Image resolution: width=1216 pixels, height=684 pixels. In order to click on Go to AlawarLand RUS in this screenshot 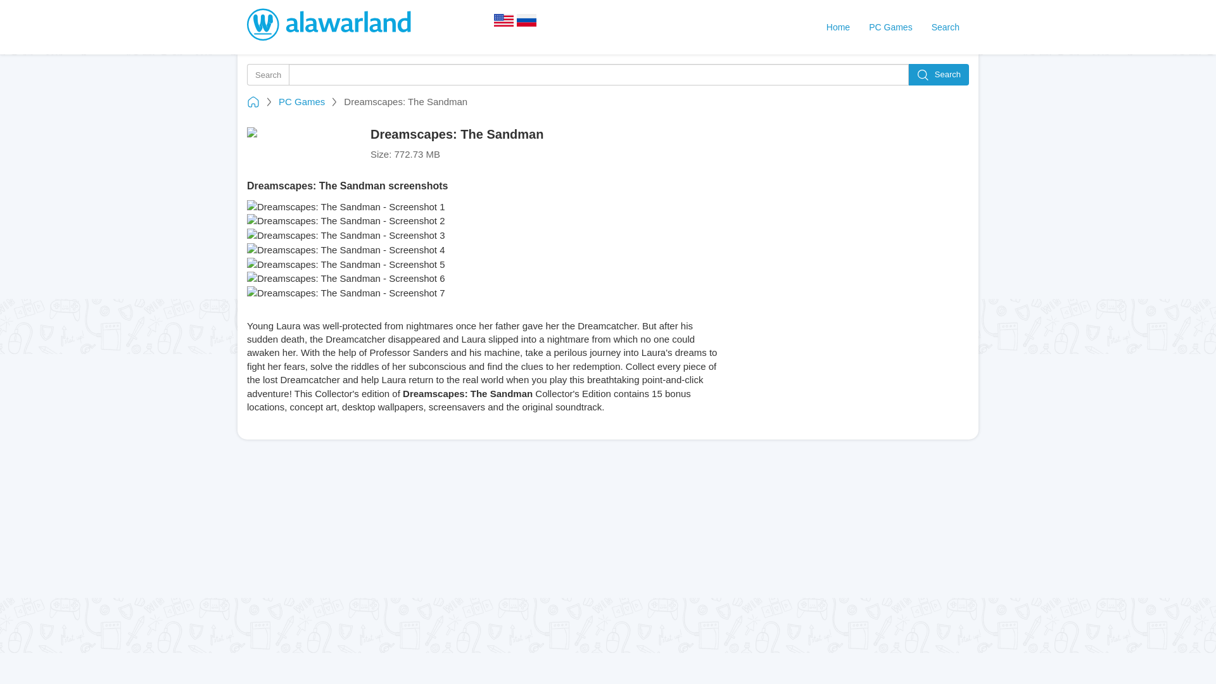, I will do `click(527, 24)`.